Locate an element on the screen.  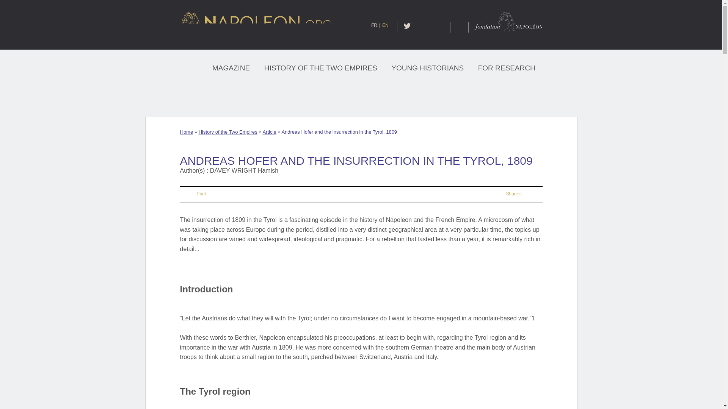
HOME is located at coordinates (185, 67).